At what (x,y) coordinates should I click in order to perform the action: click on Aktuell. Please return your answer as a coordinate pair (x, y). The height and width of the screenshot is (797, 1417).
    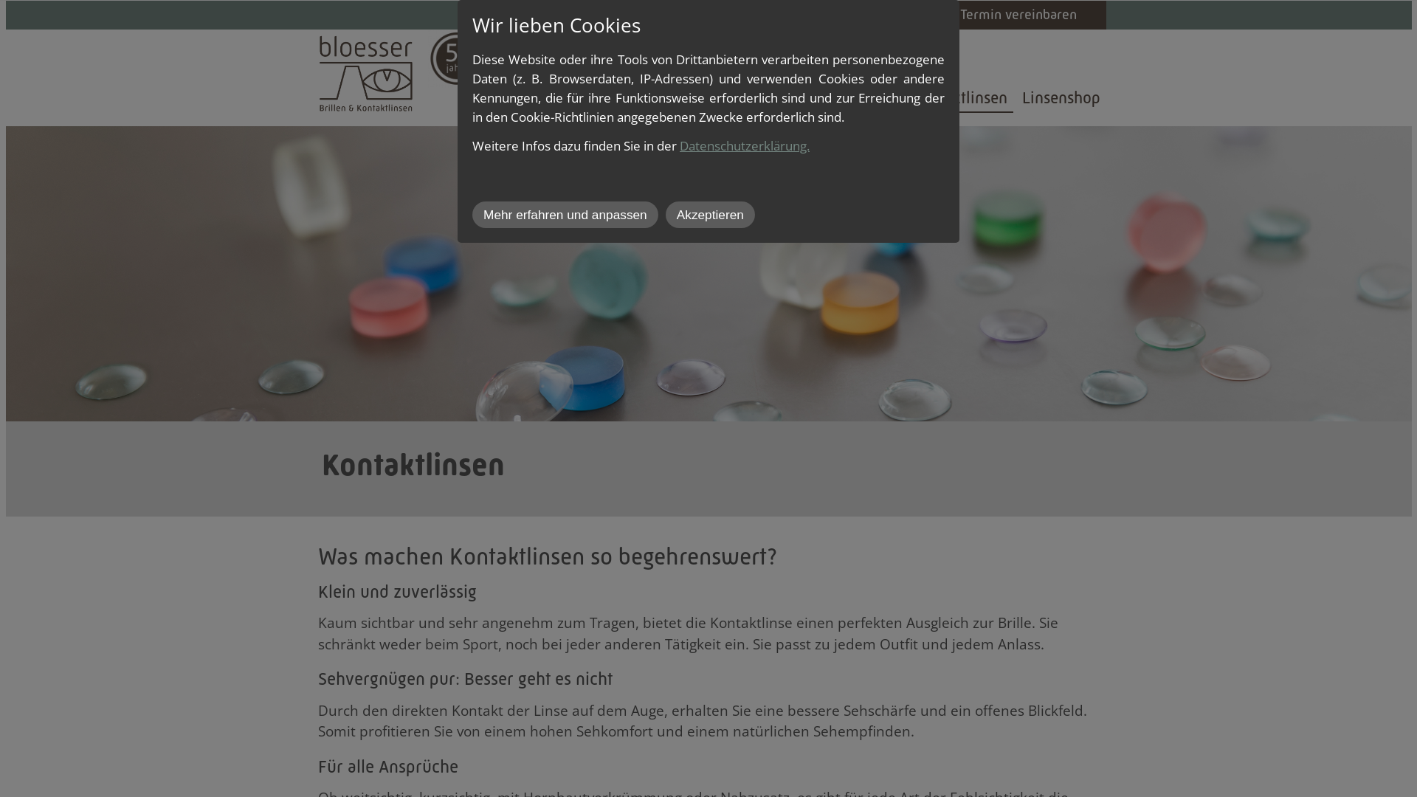
    Looking at the image, I should click on (762, 15).